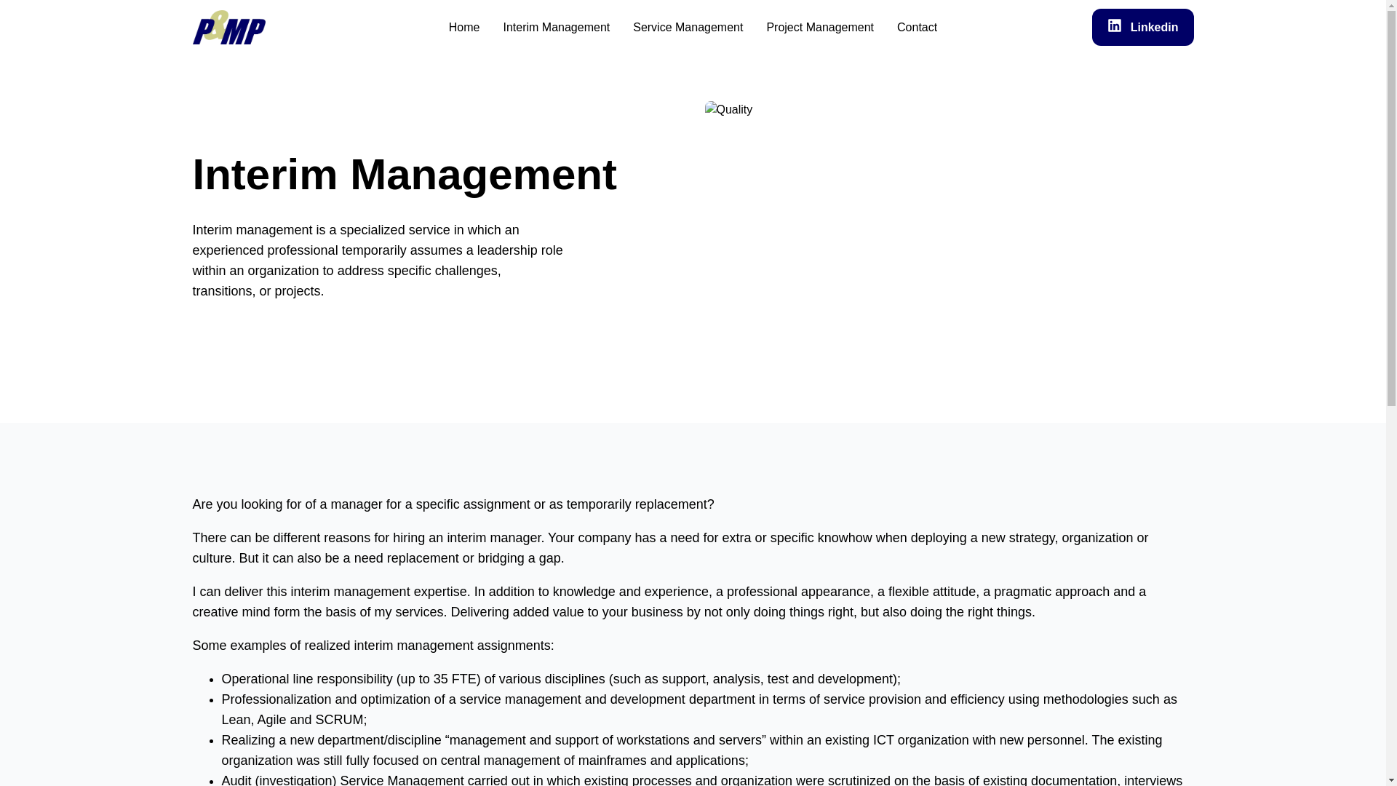 This screenshot has width=1397, height=786. Describe the element at coordinates (464, 27) in the screenshot. I see `Home` at that location.